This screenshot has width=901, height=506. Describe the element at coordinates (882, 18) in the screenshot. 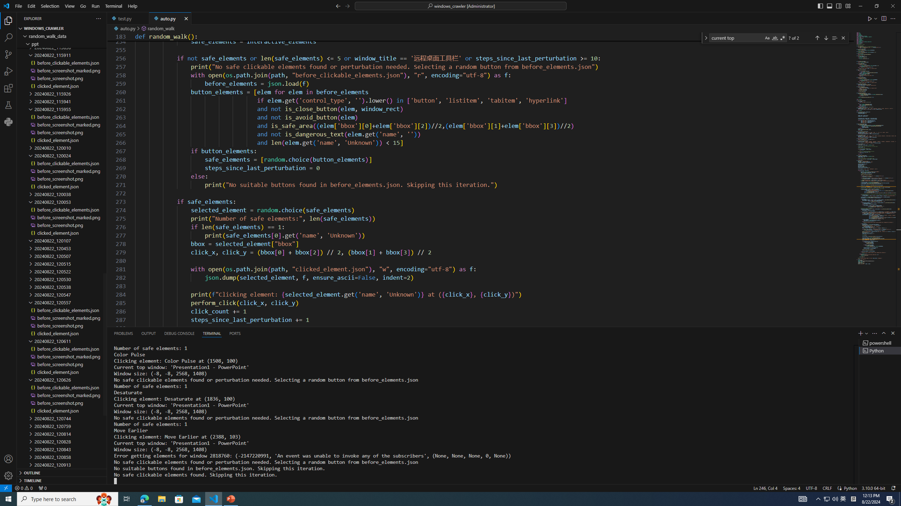

I see `Editor actions` at that location.